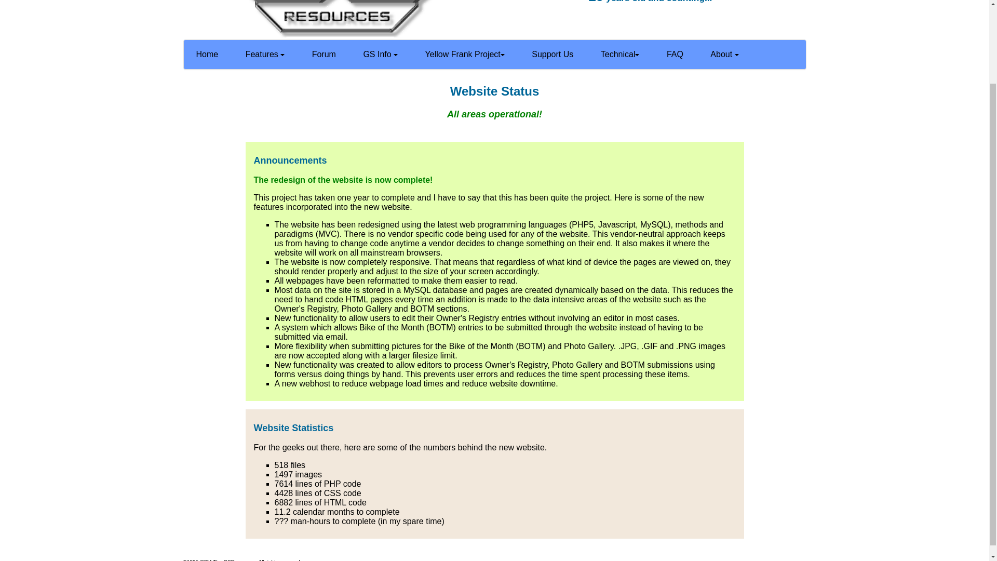  I want to click on FAQ, so click(675, 54).